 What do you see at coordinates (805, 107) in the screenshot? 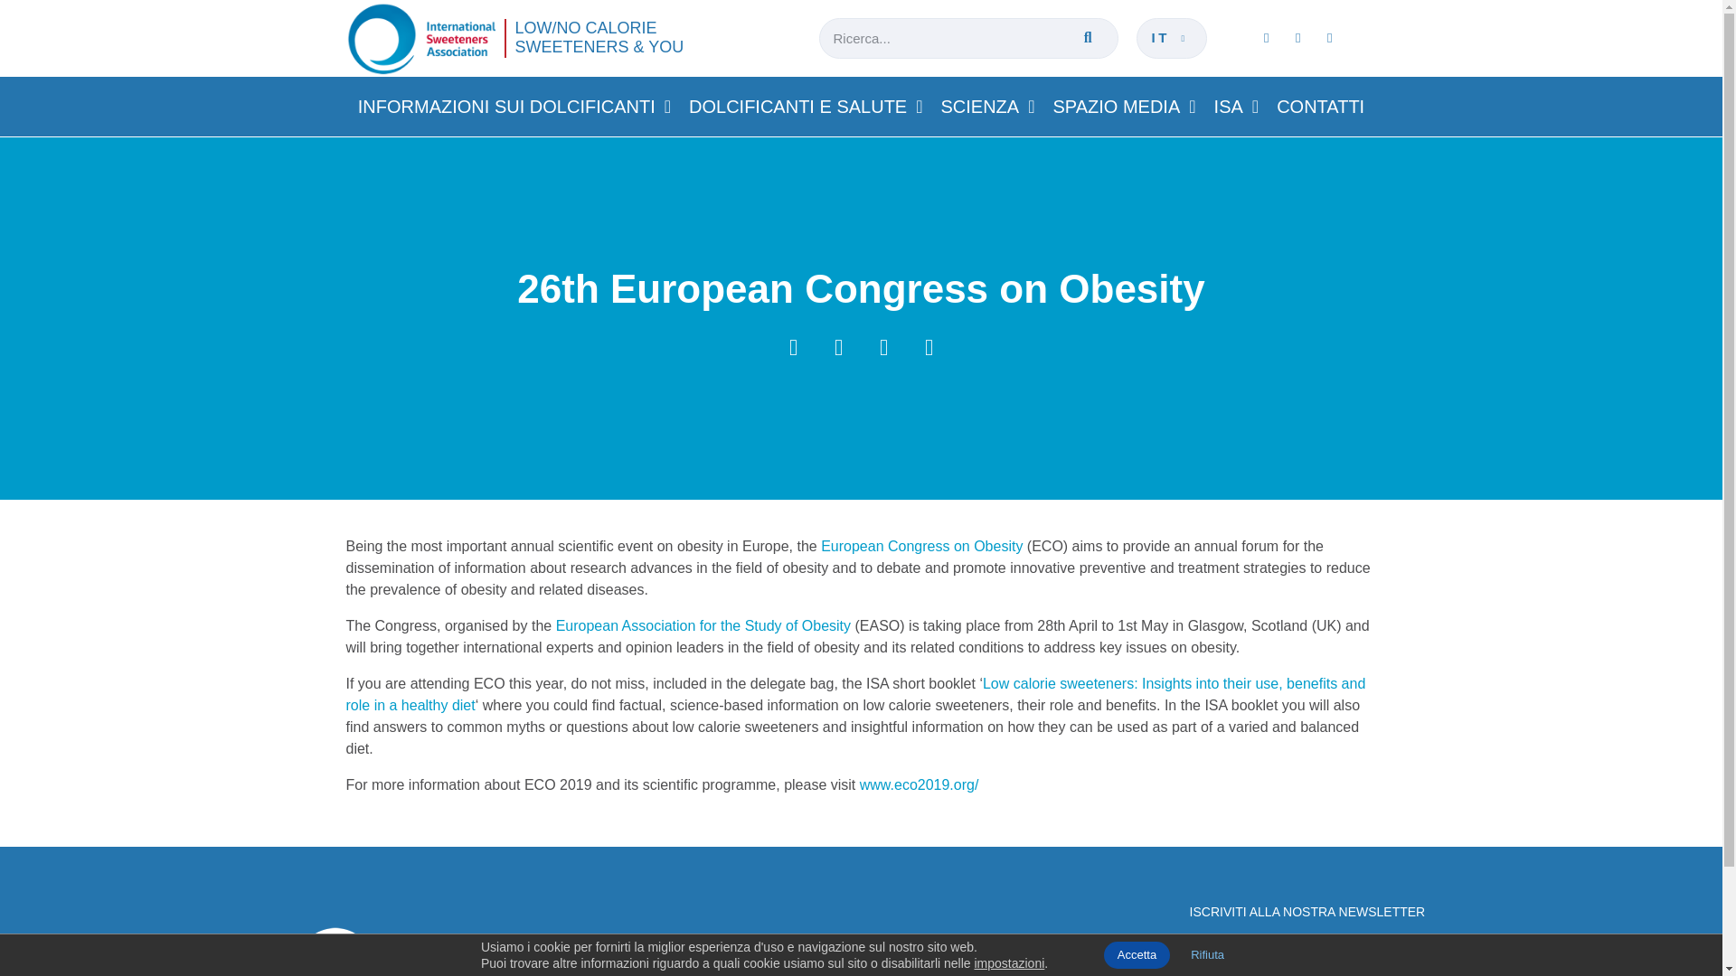
I see `DOLCIFICANTI E SALUTE` at bounding box center [805, 107].